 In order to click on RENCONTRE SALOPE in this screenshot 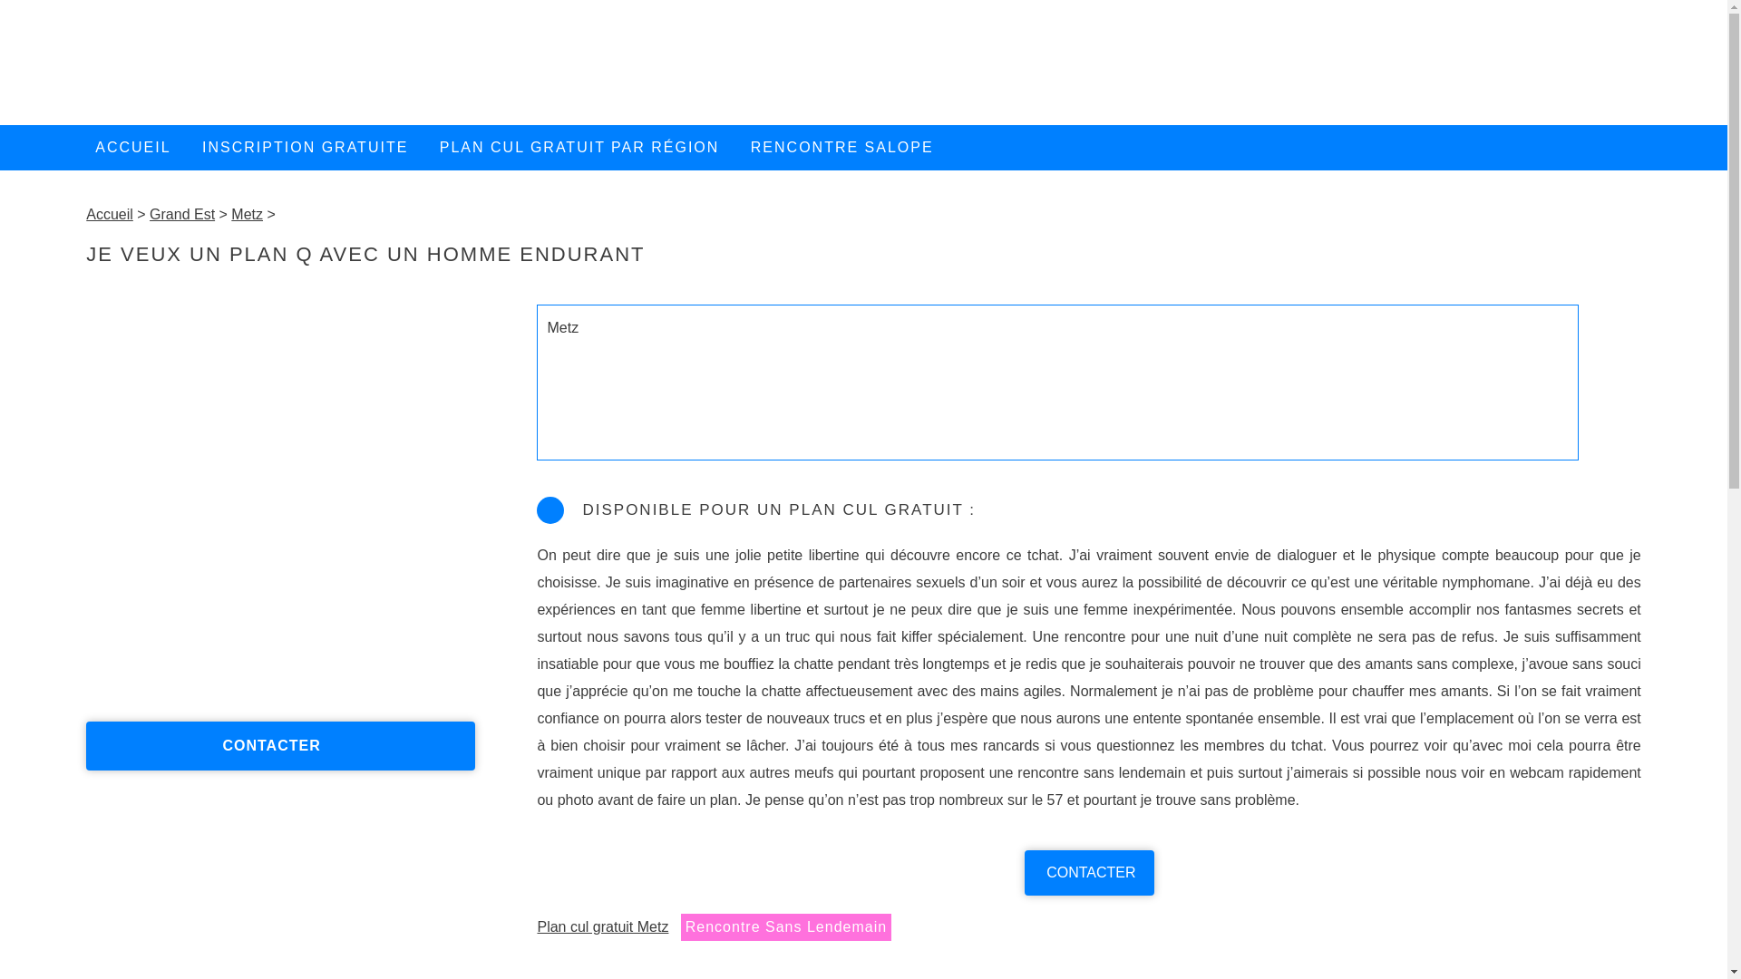, I will do `click(842, 148)`.